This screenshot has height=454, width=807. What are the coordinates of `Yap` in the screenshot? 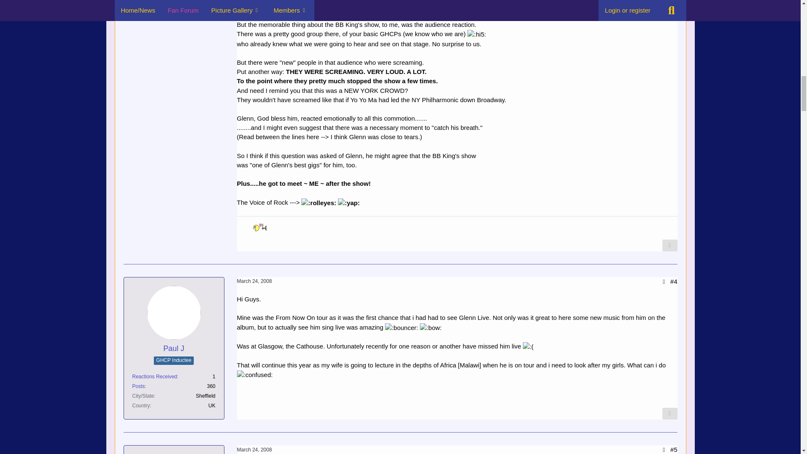 It's located at (349, 203).